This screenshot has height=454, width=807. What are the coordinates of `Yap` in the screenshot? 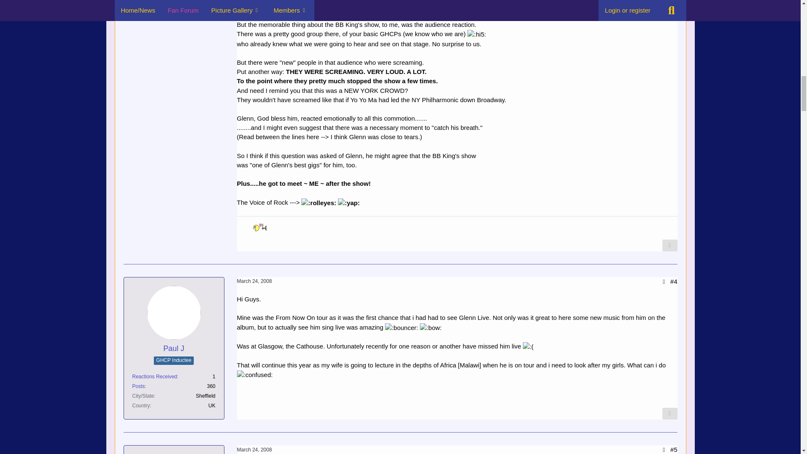 It's located at (349, 203).